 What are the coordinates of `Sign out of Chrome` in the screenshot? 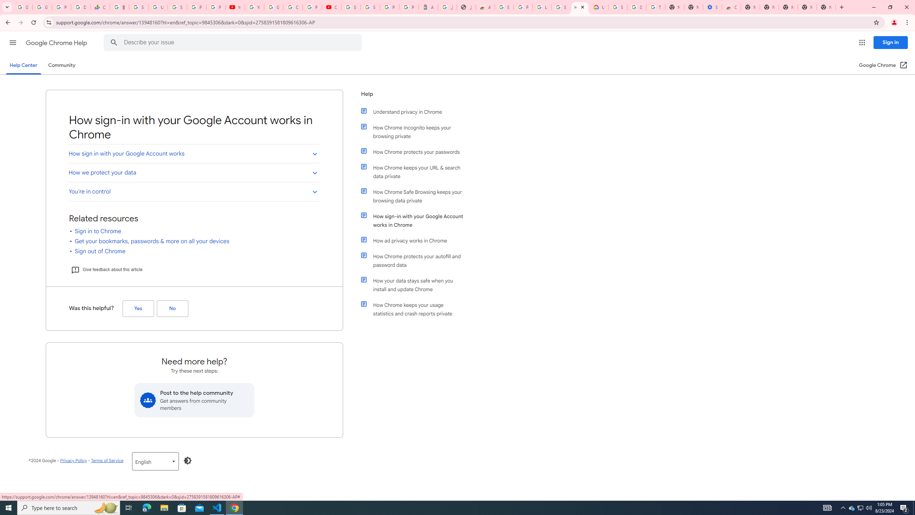 It's located at (100, 251).